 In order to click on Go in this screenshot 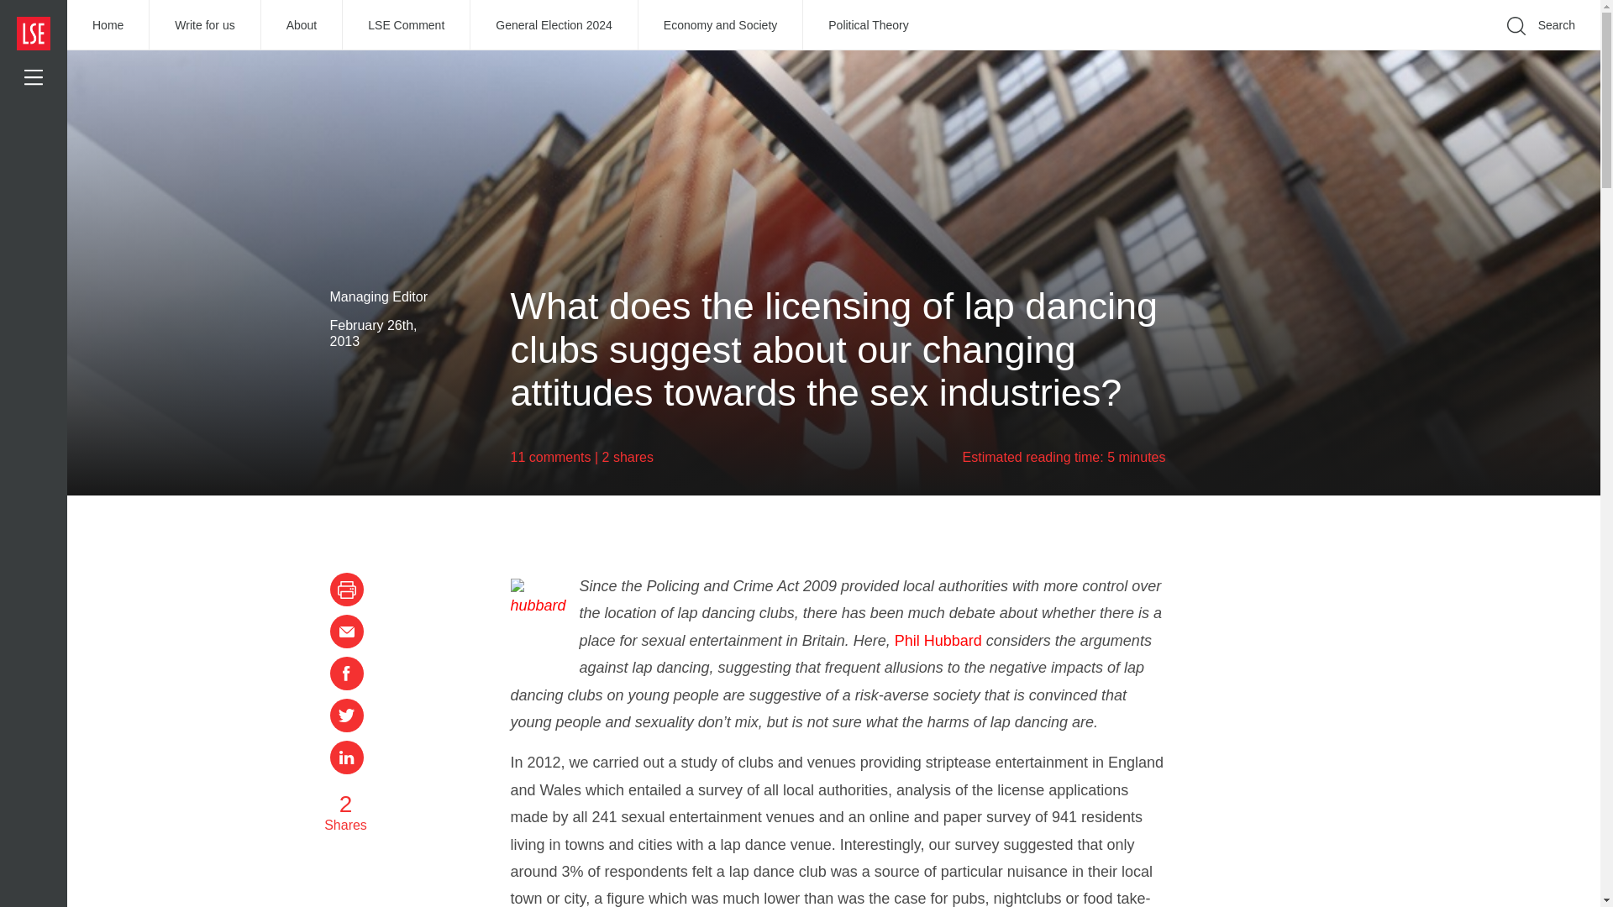, I will do `click(1319, 50)`.